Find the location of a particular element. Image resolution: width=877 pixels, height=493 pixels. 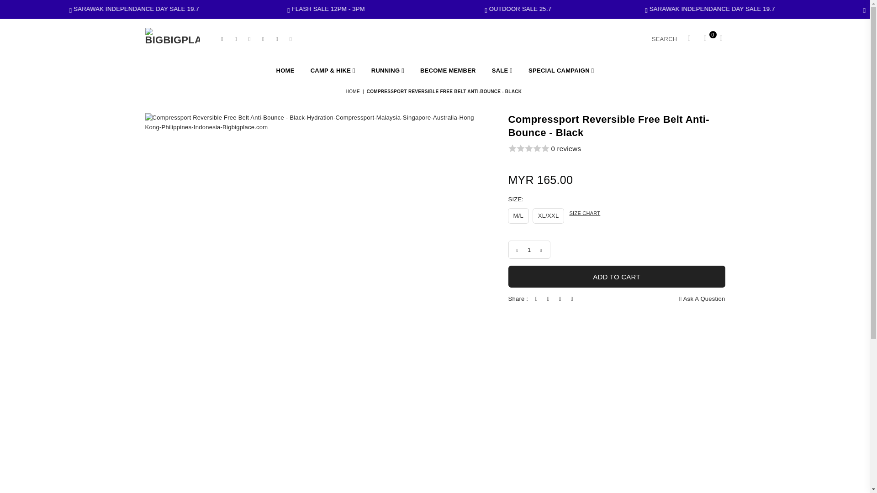

Share by Email is located at coordinates (572, 299).